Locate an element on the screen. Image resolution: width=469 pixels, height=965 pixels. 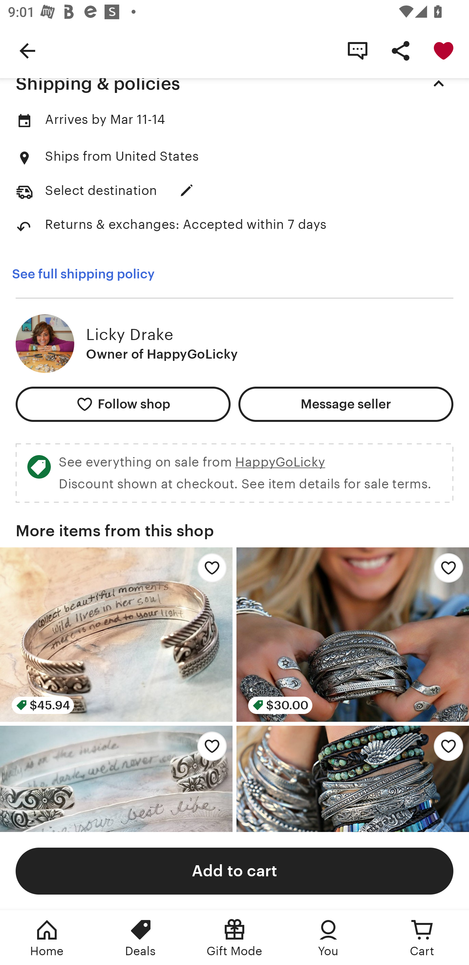
Message seller is located at coordinates (346, 404).